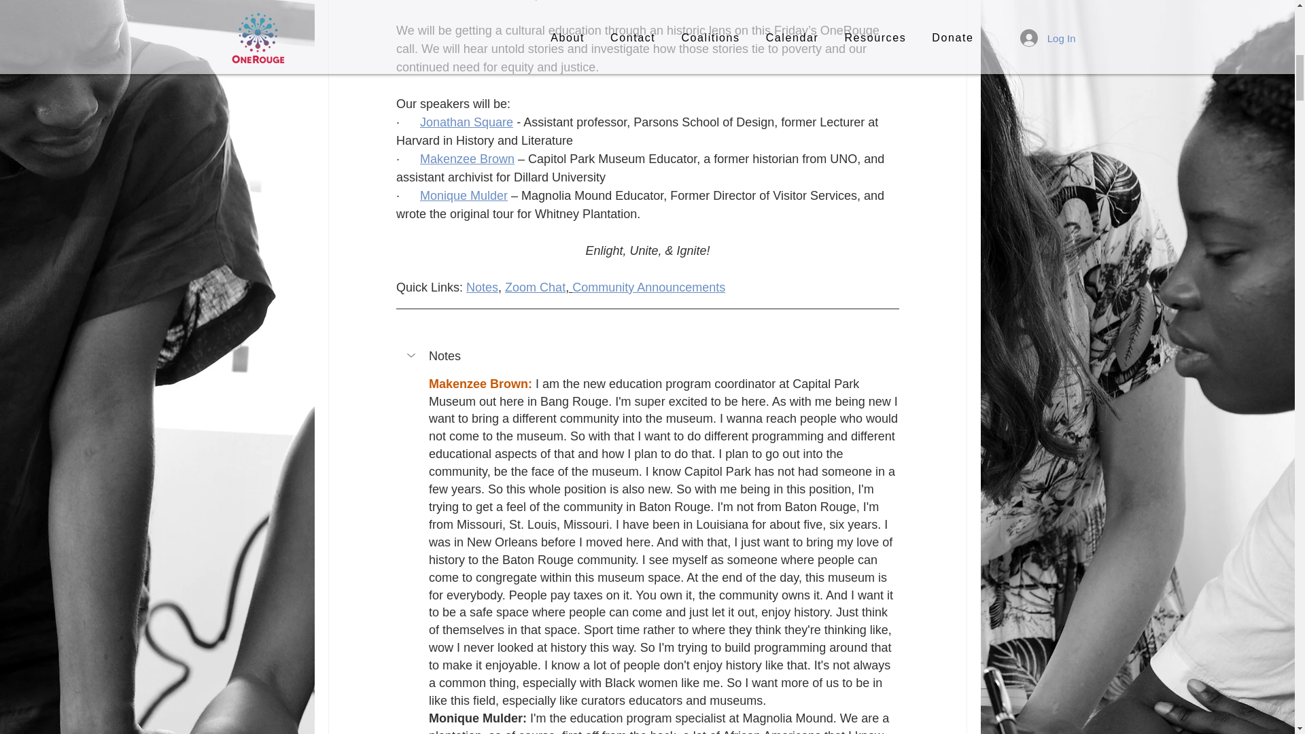 This screenshot has width=1305, height=734. I want to click on Monique Mulder, so click(464, 196).